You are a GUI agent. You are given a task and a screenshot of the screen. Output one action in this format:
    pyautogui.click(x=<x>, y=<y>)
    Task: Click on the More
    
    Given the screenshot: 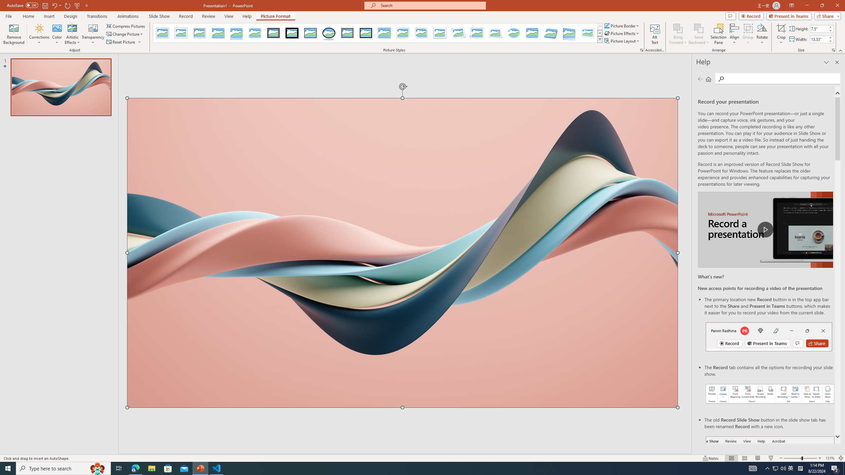 What is the action you would take?
    pyautogui.click(x=830, y=38)
    